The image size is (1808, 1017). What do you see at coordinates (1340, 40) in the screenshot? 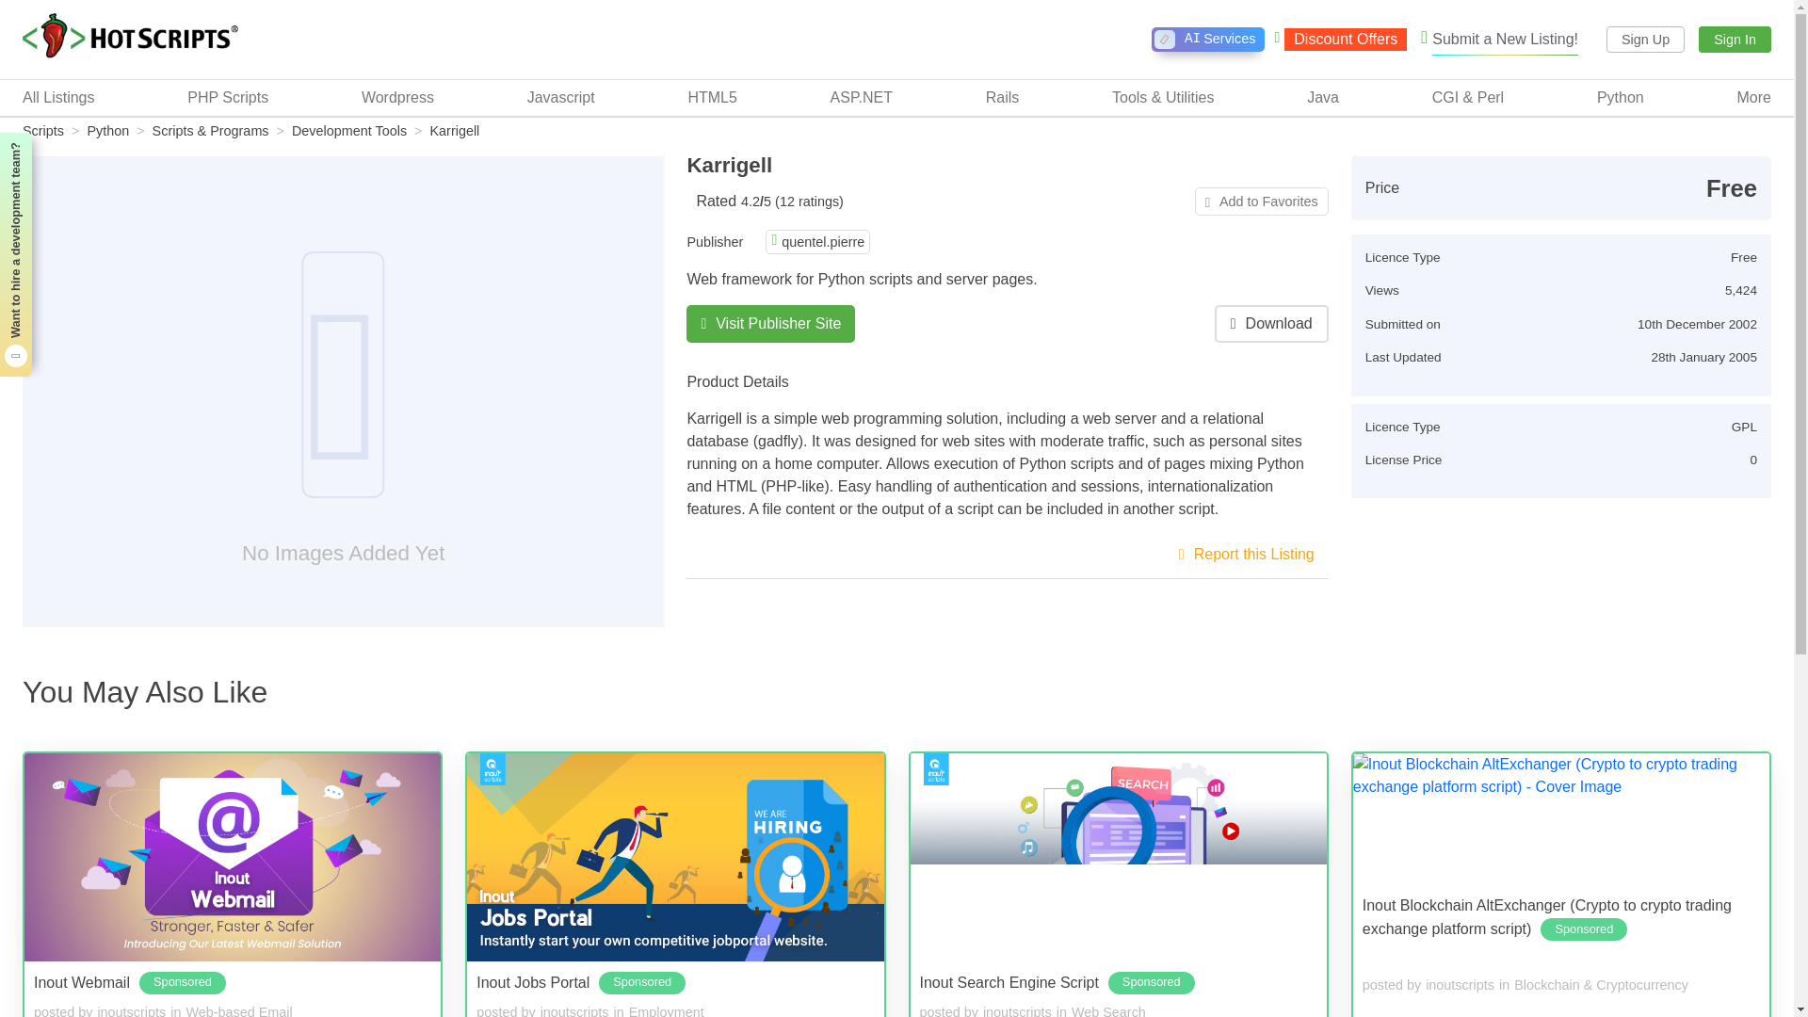
I see `Discount Offers` at bounding box center [1340, 40].